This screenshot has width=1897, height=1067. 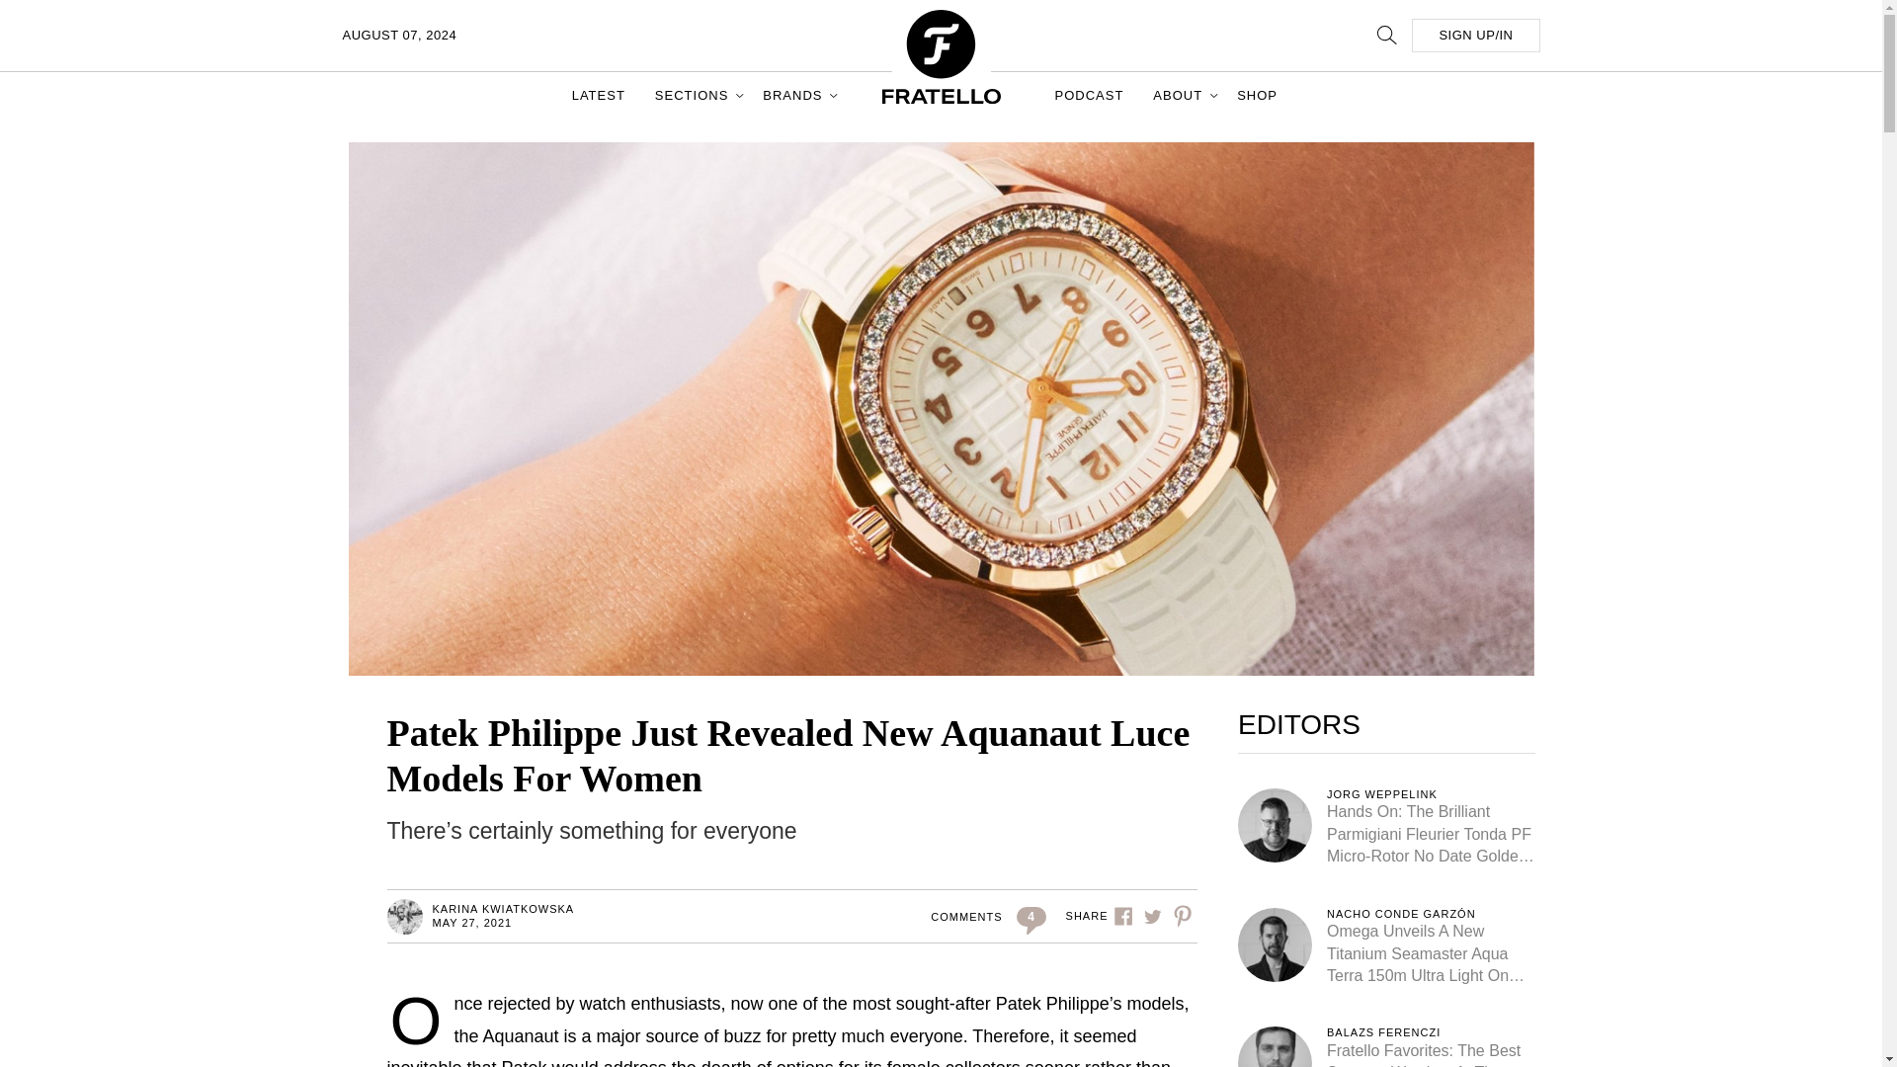 I want to click on SECTIONS, so click(x=694, y=95).